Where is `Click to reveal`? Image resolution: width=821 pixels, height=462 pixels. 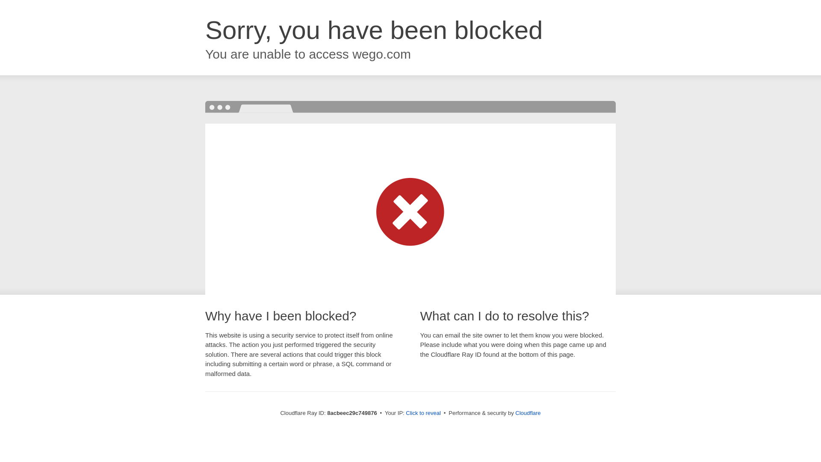 Click to reveal is located at coordinates (423, 413).